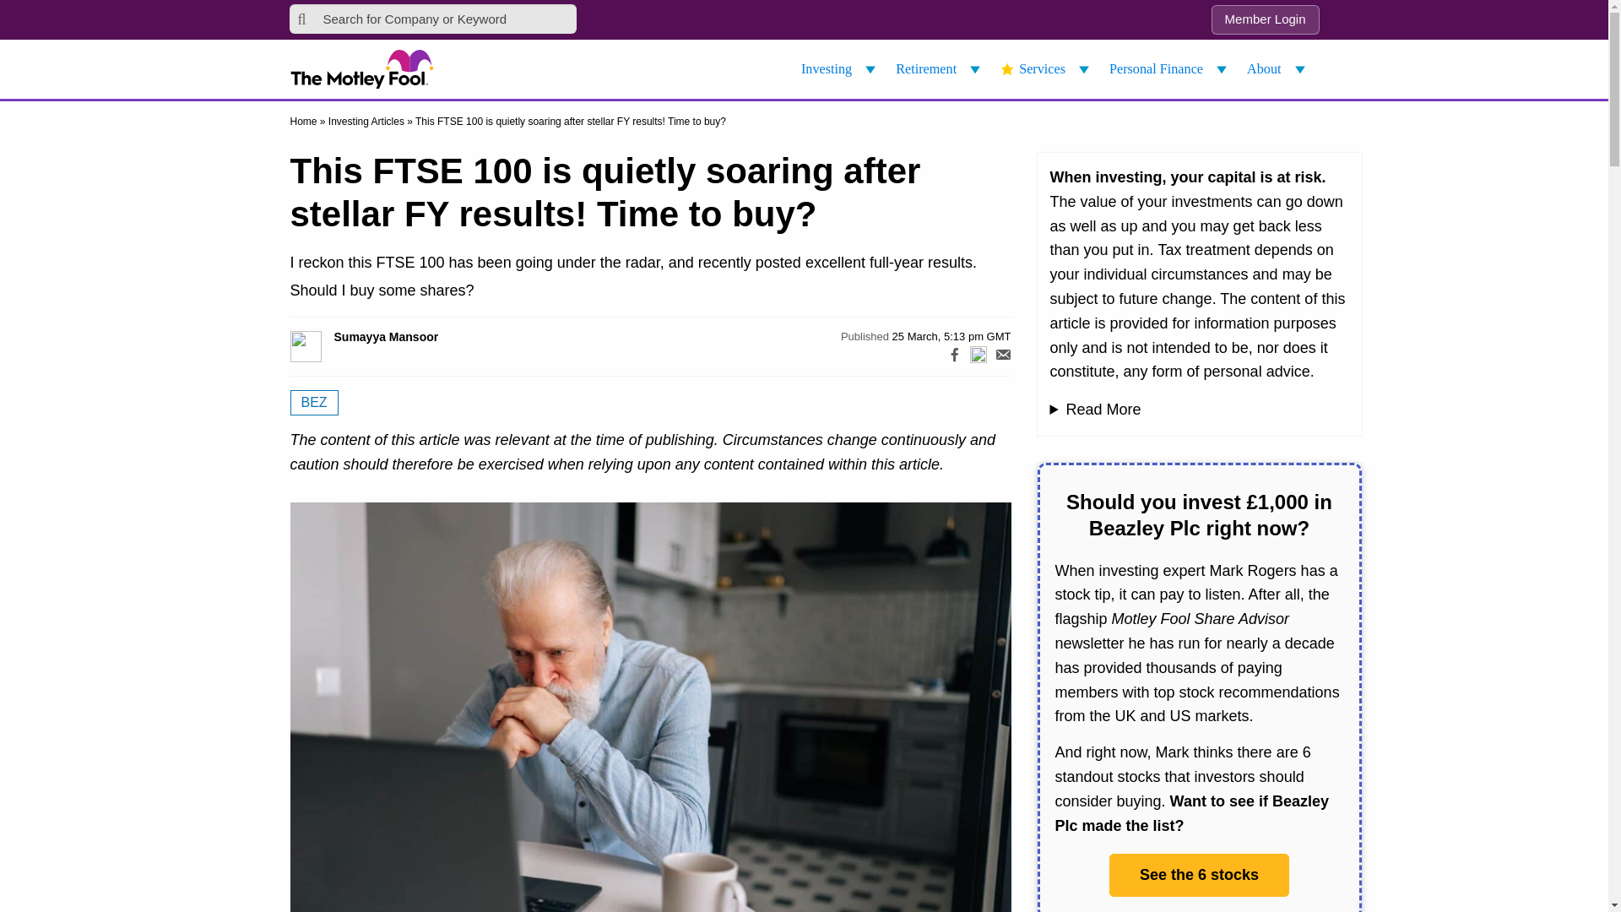  I want to click on Services, so click(1047, 69).